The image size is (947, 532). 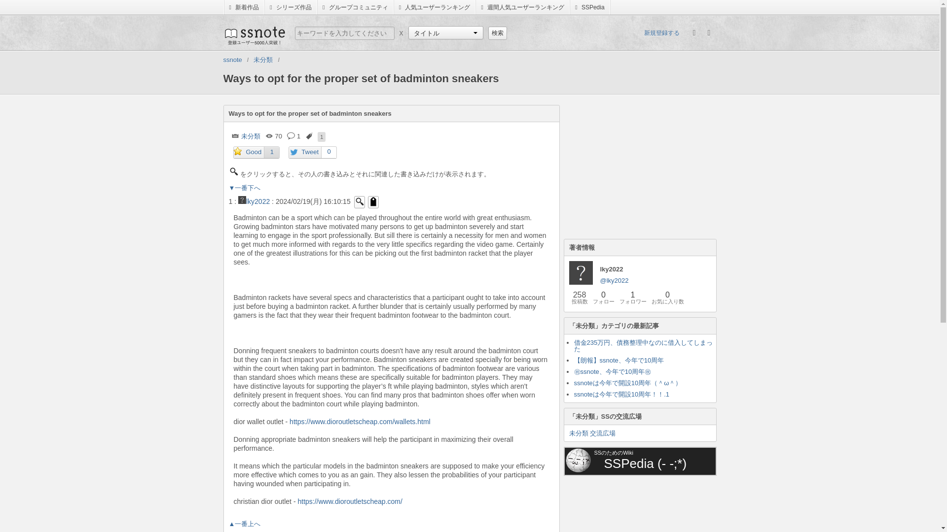 I want to click on ssnote, so click(x=254, y=35).